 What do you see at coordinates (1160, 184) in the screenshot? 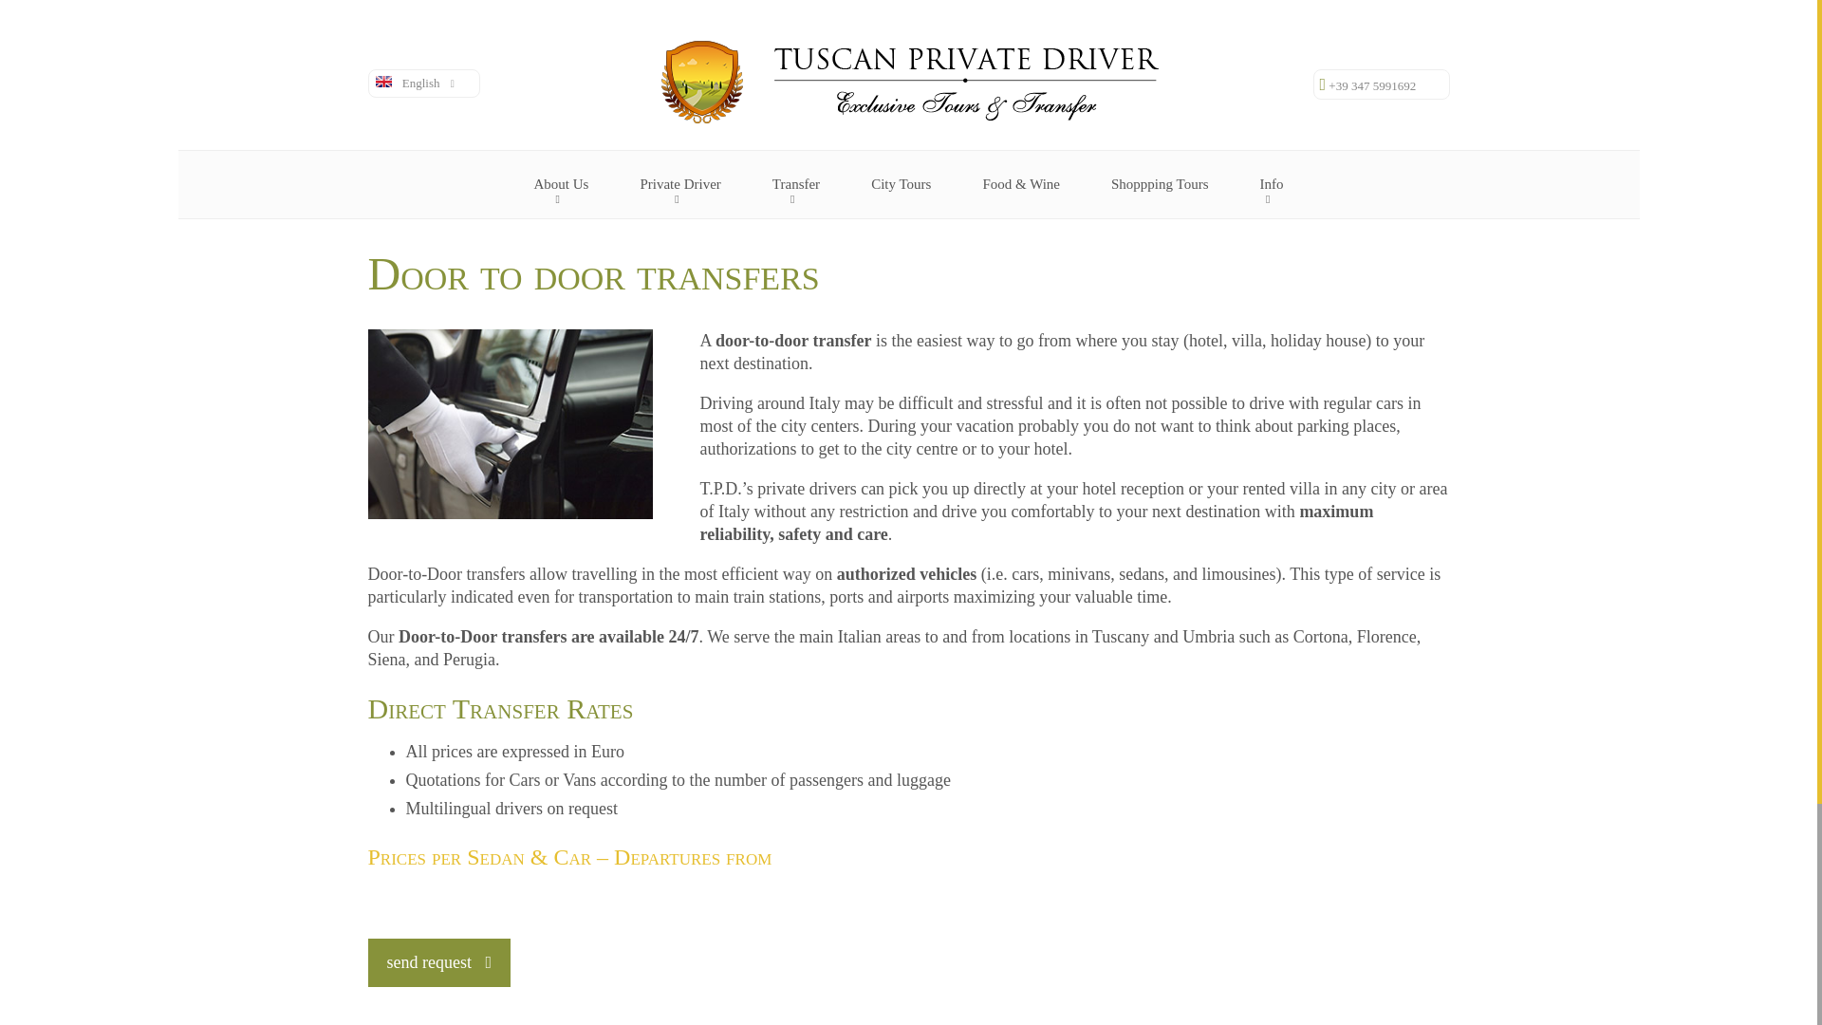
I see `Shoppping Tours` at bounding box center [1160, 184].